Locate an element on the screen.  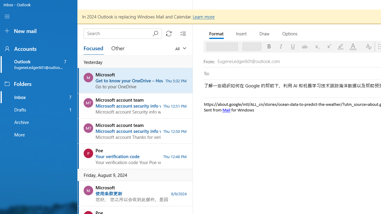
Archive folder, favorite is located at coordinates (39, 122).